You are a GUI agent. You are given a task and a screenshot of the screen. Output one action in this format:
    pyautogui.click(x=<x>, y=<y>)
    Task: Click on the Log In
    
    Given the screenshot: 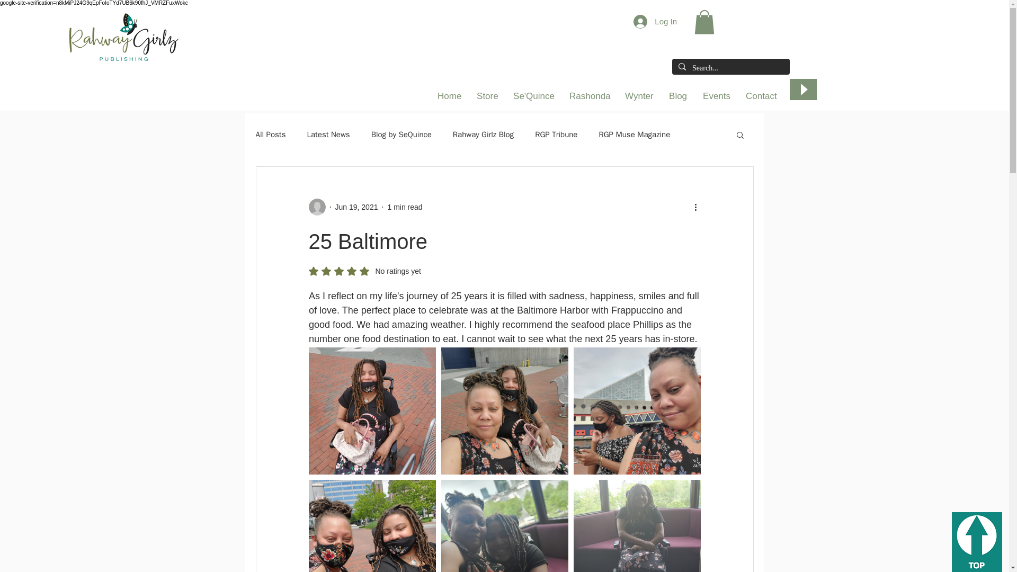 What is the action you would take?
    pyautogui.click(x=655, y=21)
    